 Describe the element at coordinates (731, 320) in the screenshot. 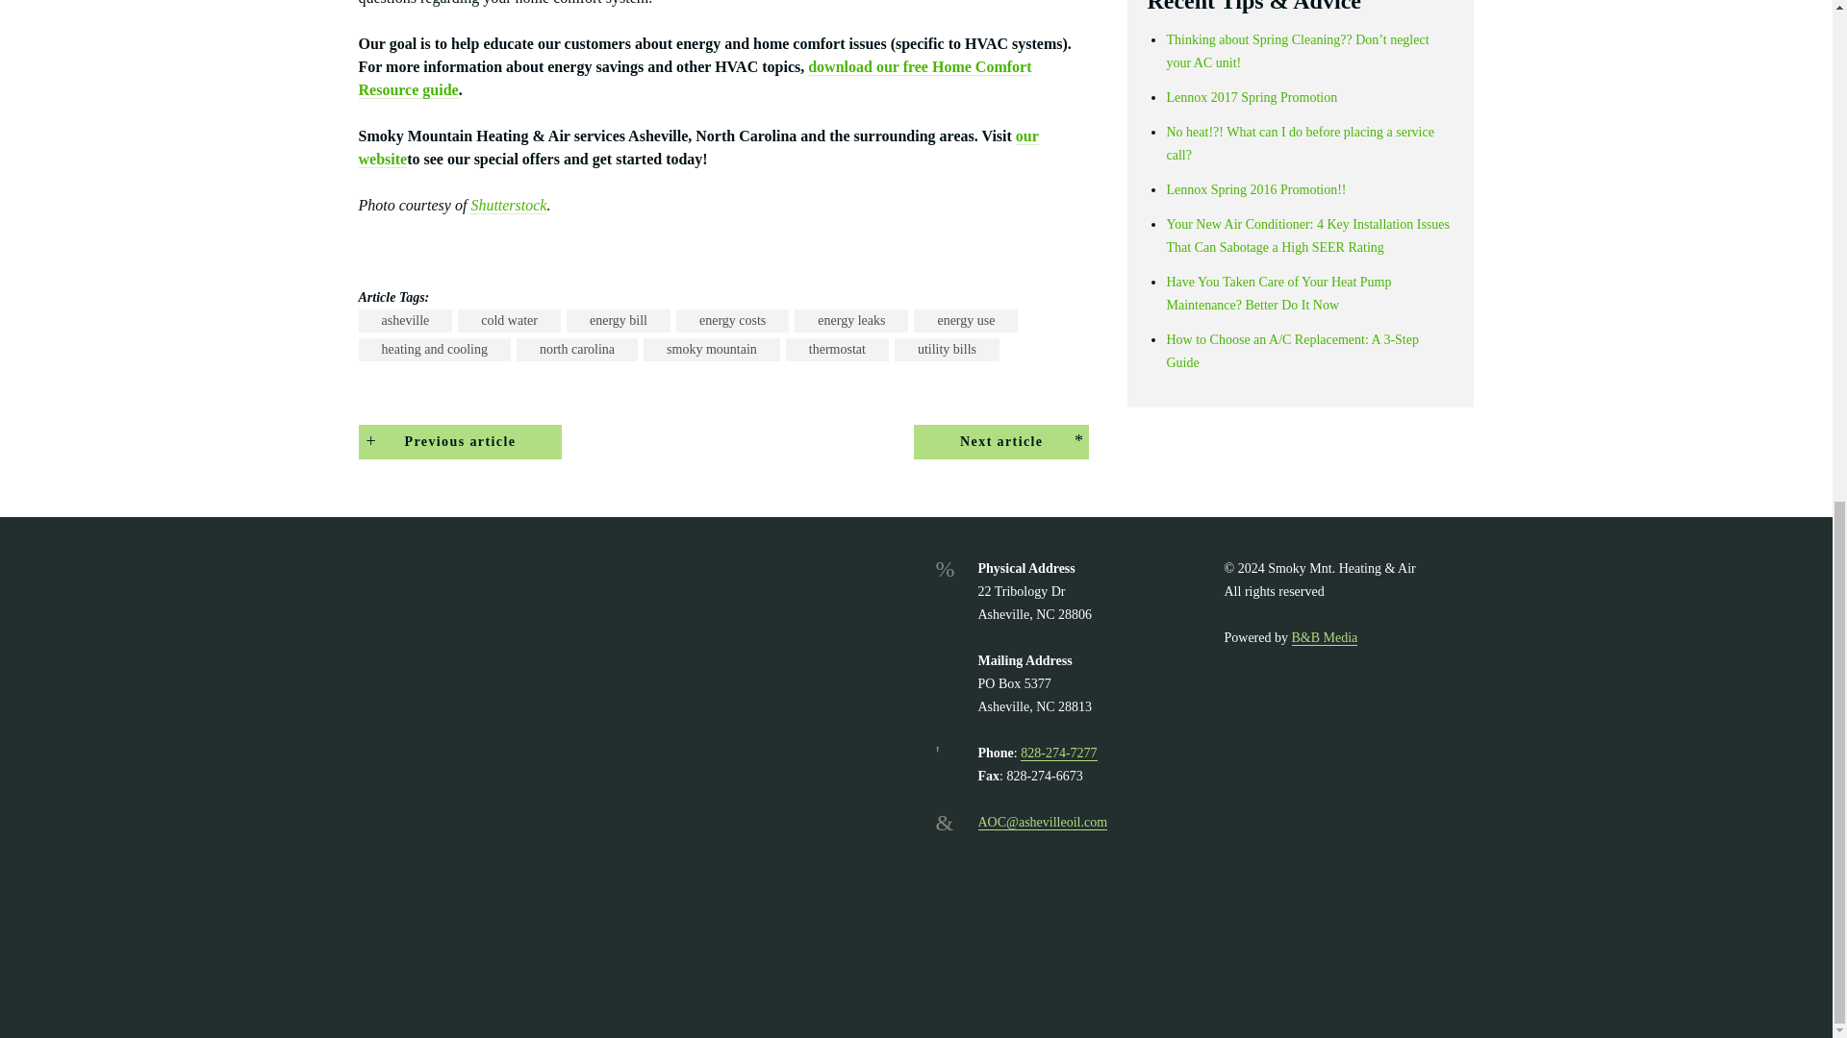

I see `energy costs` at that location.